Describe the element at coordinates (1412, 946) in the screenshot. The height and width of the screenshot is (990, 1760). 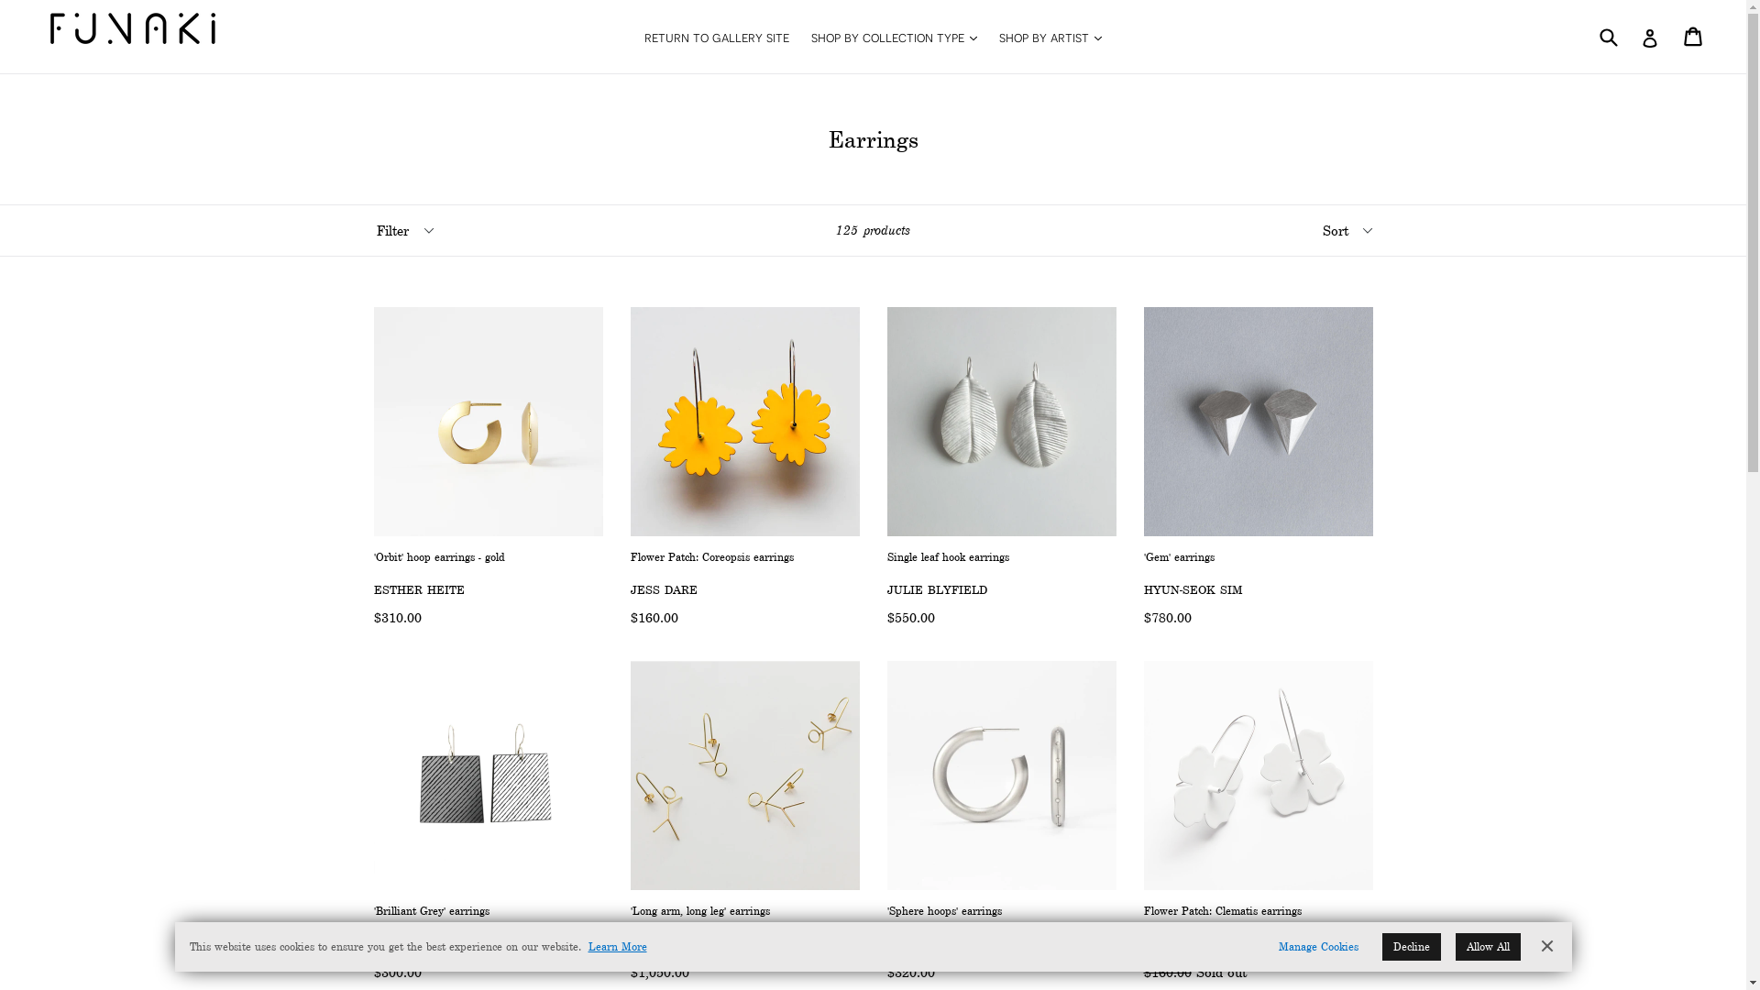
I see `Decline` at that location.